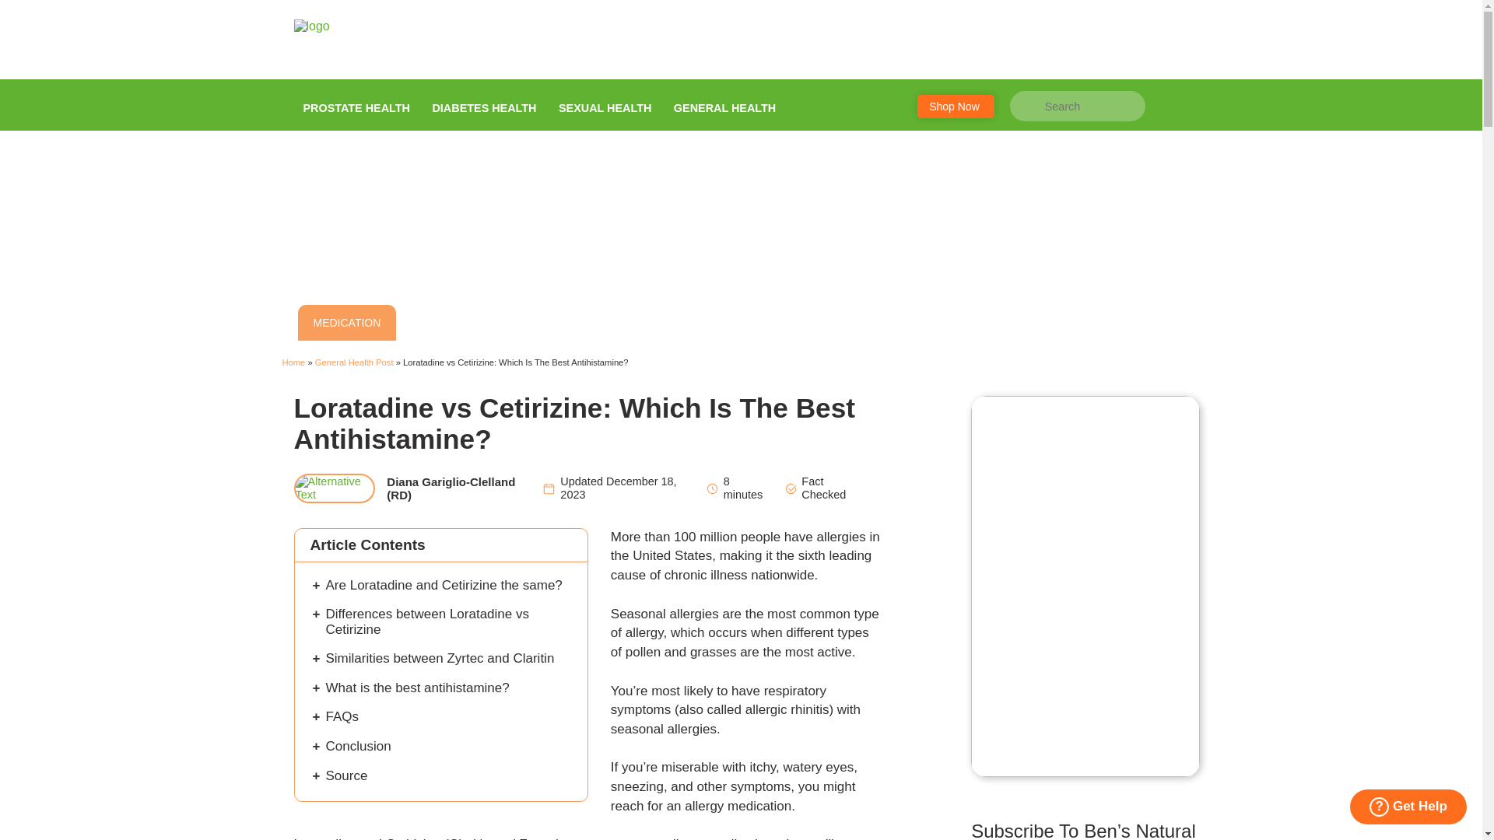 The height and width of the screenshot is (840, 1494). Describe the element at coordinates (426, 621) in the screenshot. I see `Differences between Loratadine vs Cetirizine` at that location.